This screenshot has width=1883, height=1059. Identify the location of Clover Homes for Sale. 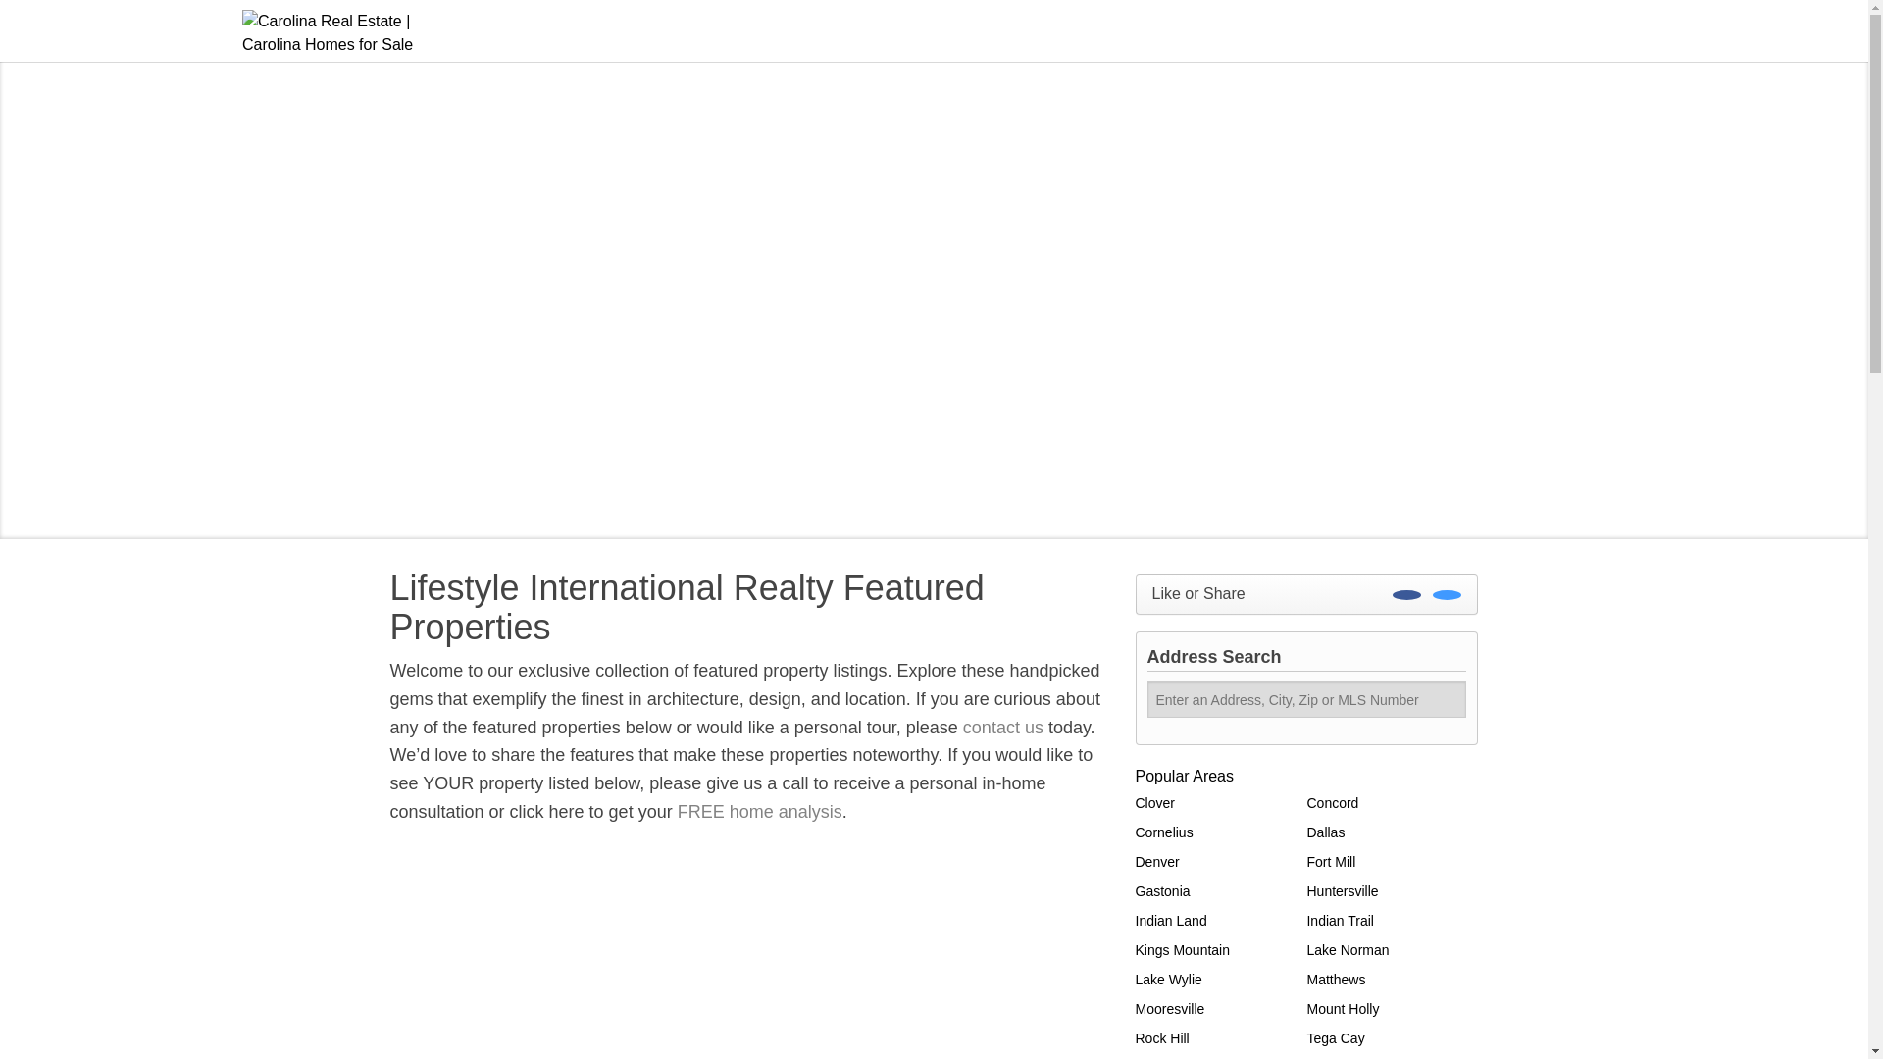
(1155, 803).